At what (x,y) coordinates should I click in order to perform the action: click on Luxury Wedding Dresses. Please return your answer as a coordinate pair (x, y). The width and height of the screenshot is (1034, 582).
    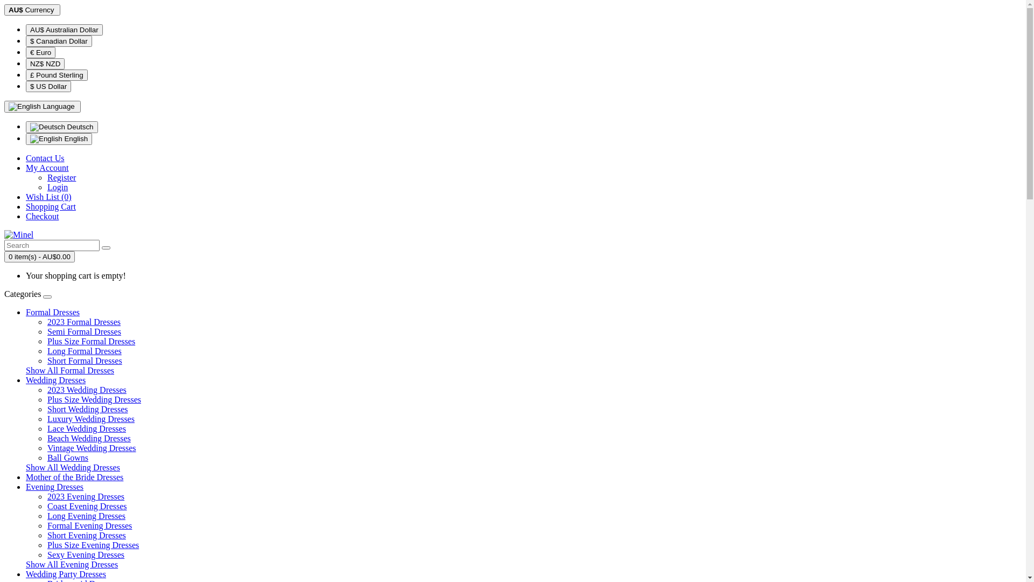
    Looking at the image, I should click on (91, 419).